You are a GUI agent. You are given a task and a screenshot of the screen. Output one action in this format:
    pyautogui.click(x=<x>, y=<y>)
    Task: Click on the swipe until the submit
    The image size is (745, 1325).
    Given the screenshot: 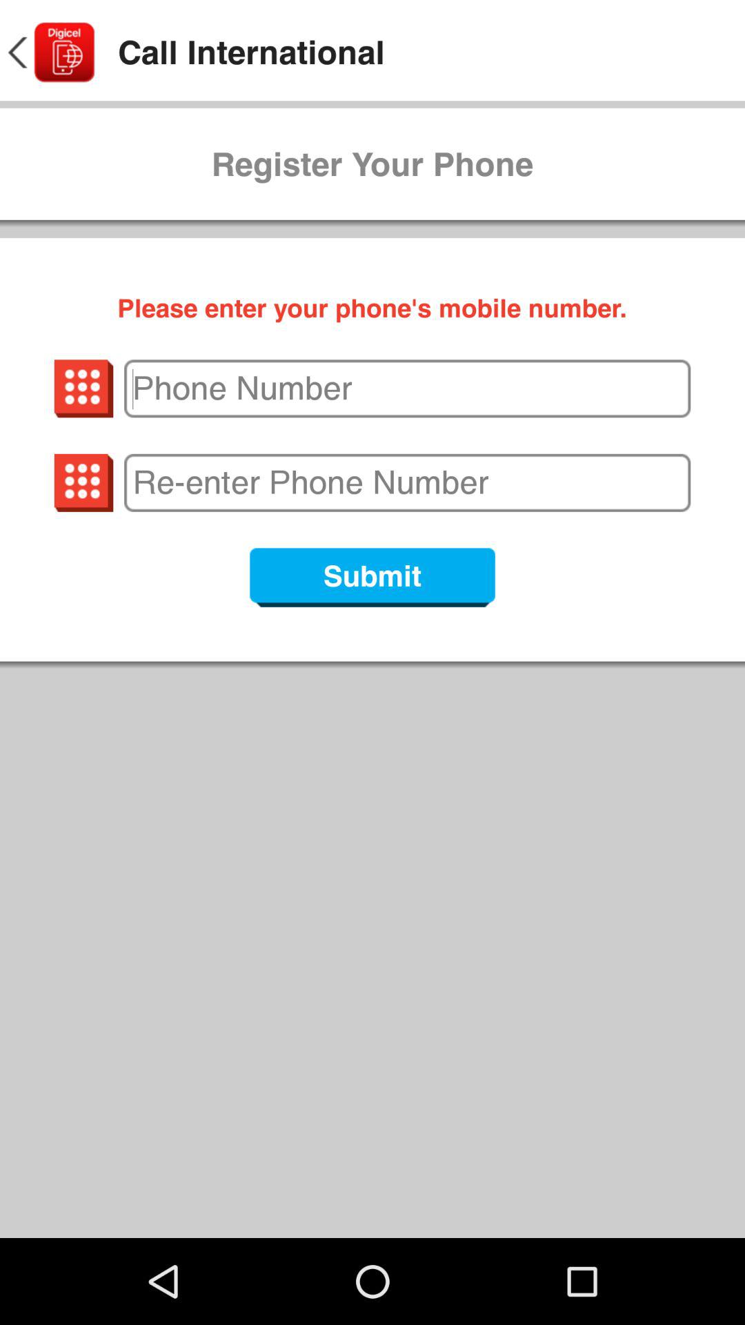 What is the action you would take?
    pyautogui.click(x=372, y=577)
    